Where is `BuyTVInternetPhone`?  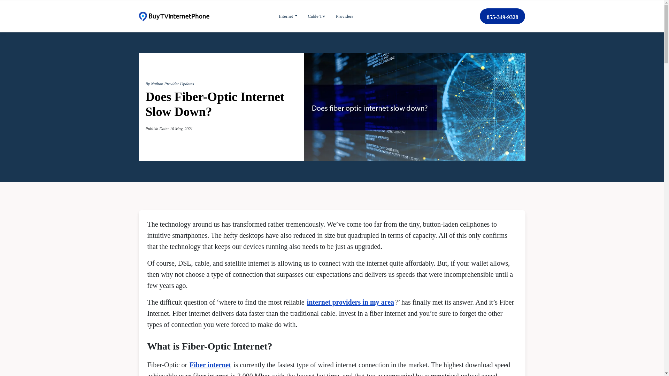 BuyTVInternetPhone is located at coordinates (174, 16).